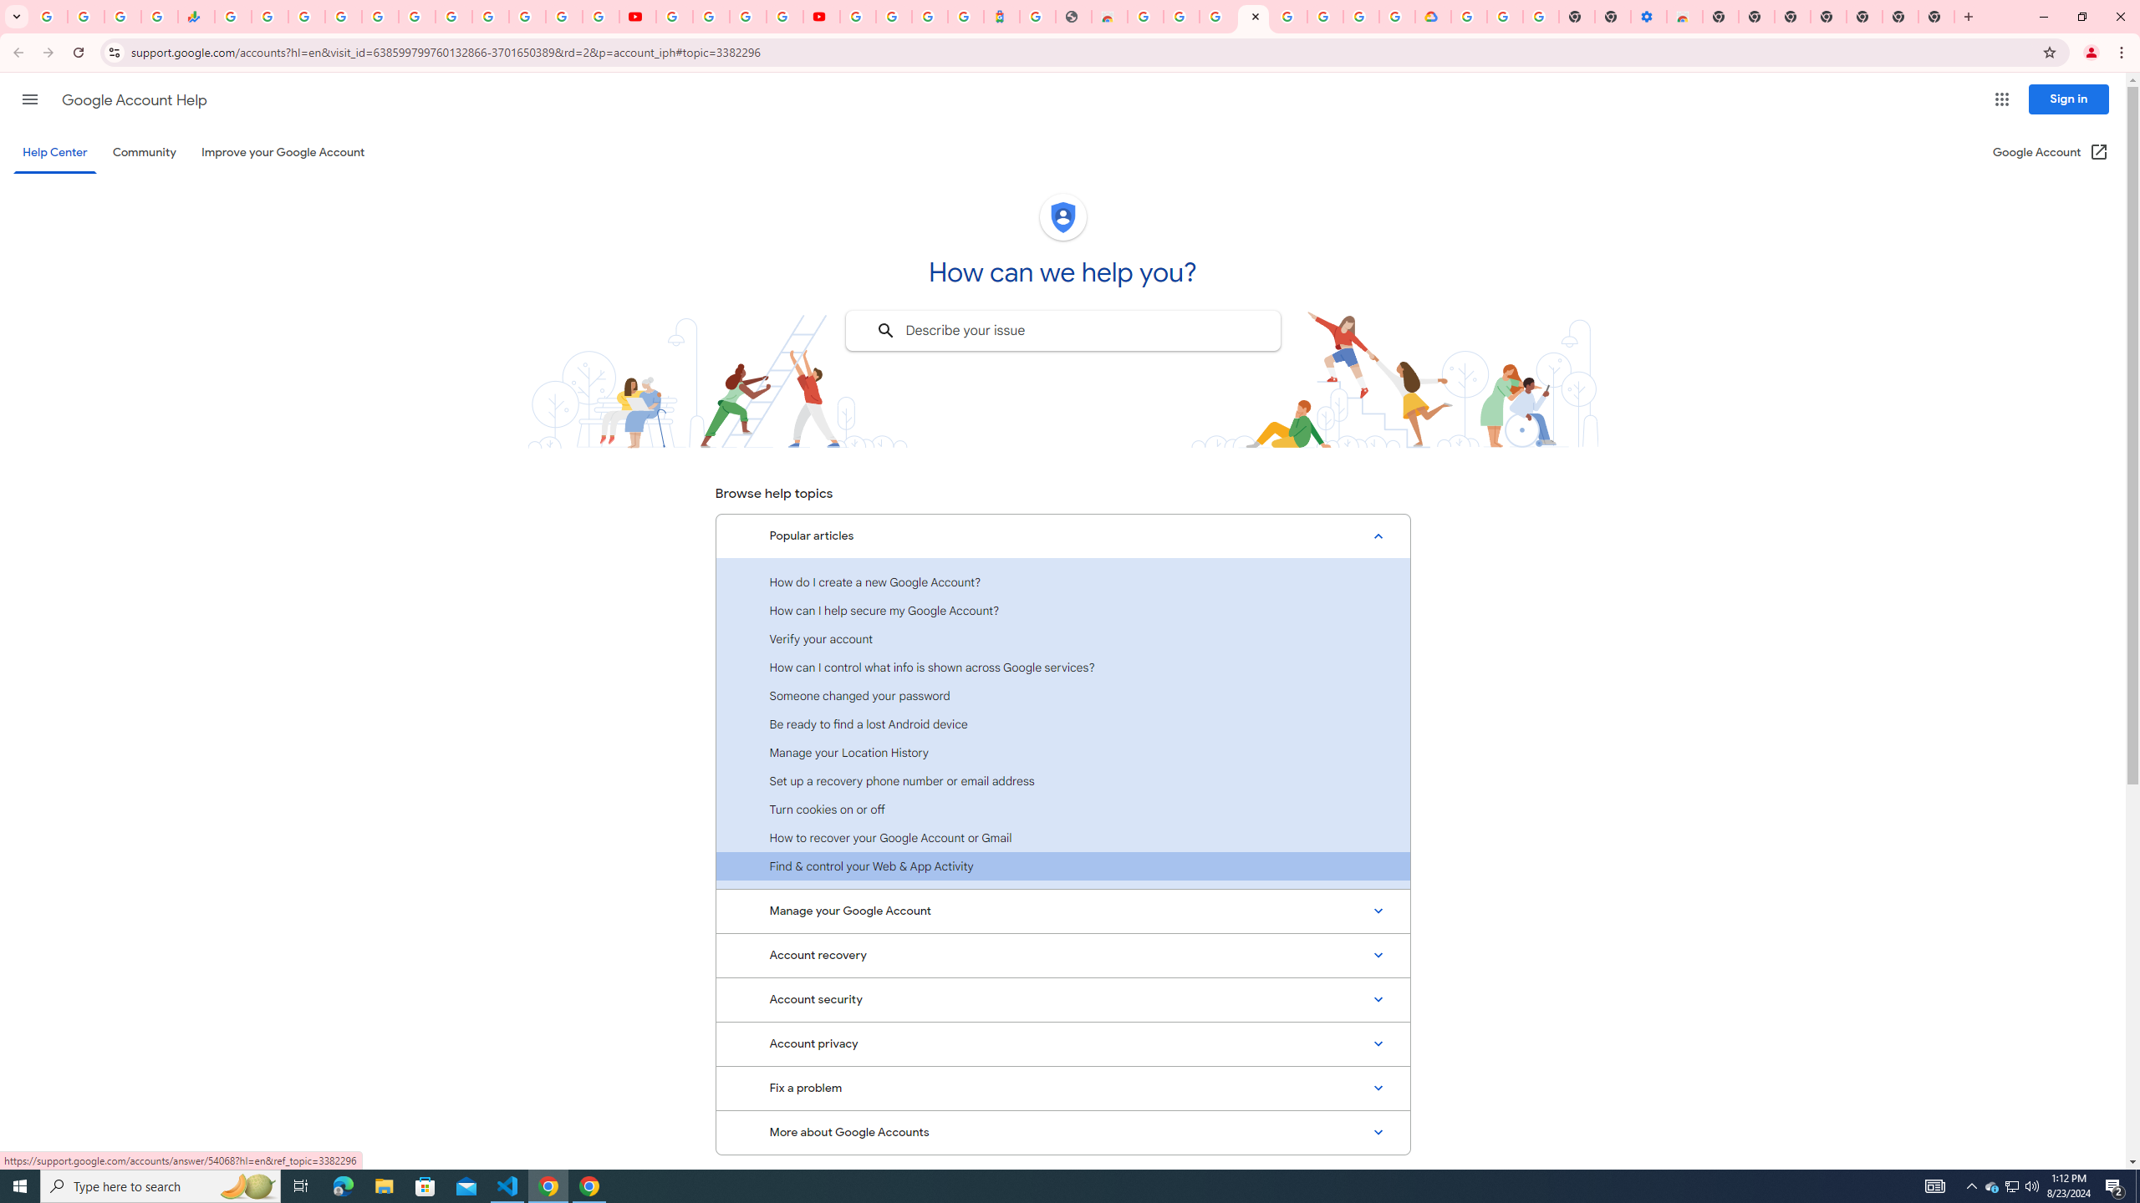 This screenshot has height=1203, width=2140. I want to click on YouTube, so click(637, 17).